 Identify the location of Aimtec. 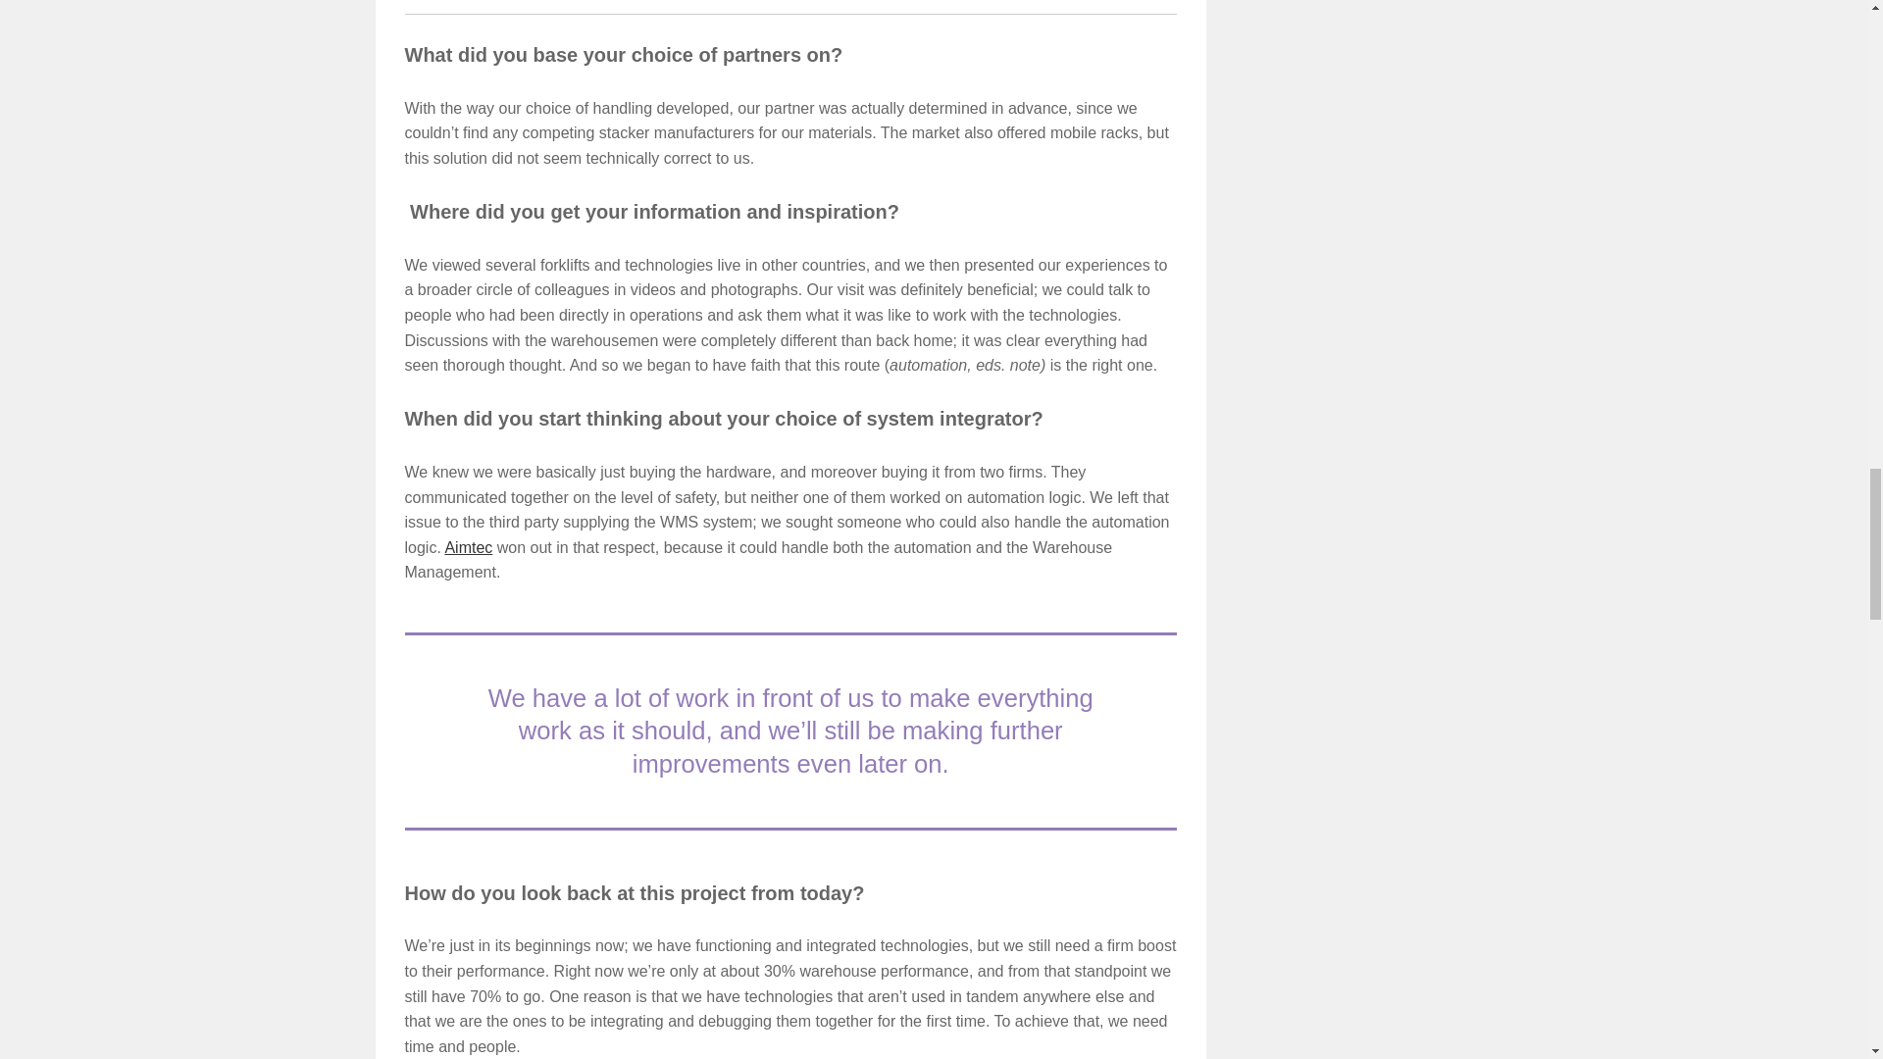
(468, 547).